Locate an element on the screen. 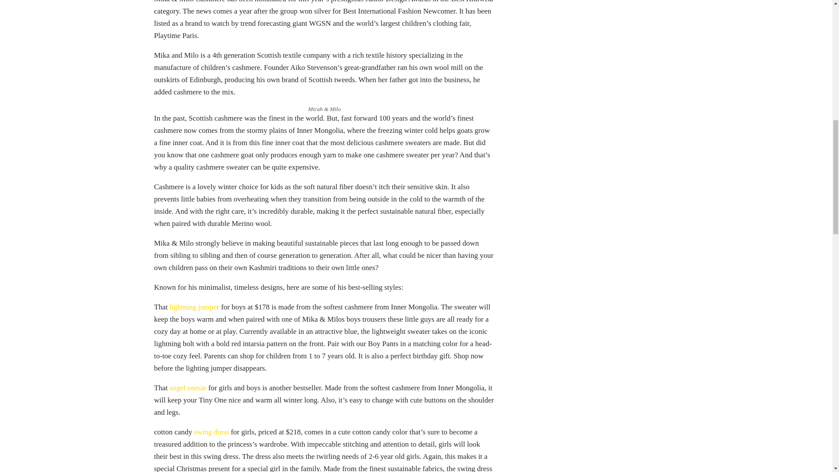 Image resolution: width=839 pixels, height=472 pixels. swing dress is located at coordinates (211, 431).